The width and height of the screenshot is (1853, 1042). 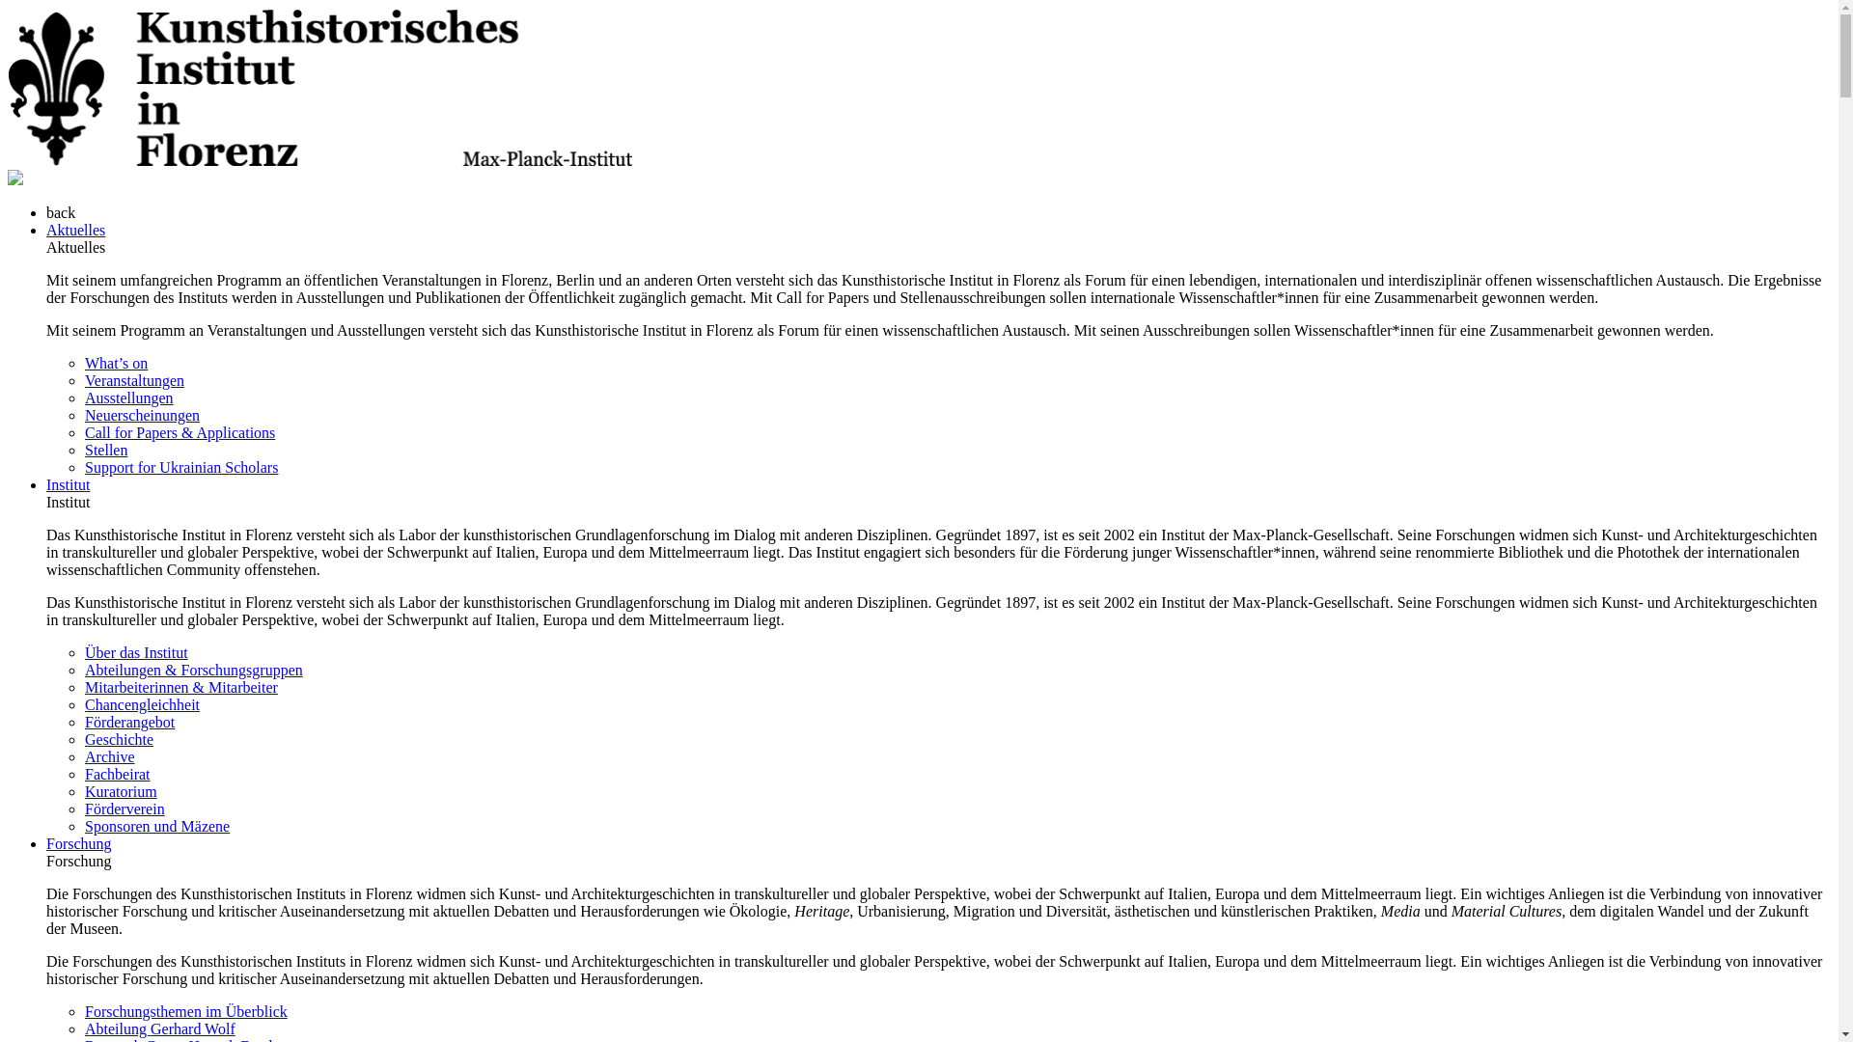 What do you see at coordinates (120, 739) in the screenshot?
I see `Geschichte` at bounding box center [120, 739].